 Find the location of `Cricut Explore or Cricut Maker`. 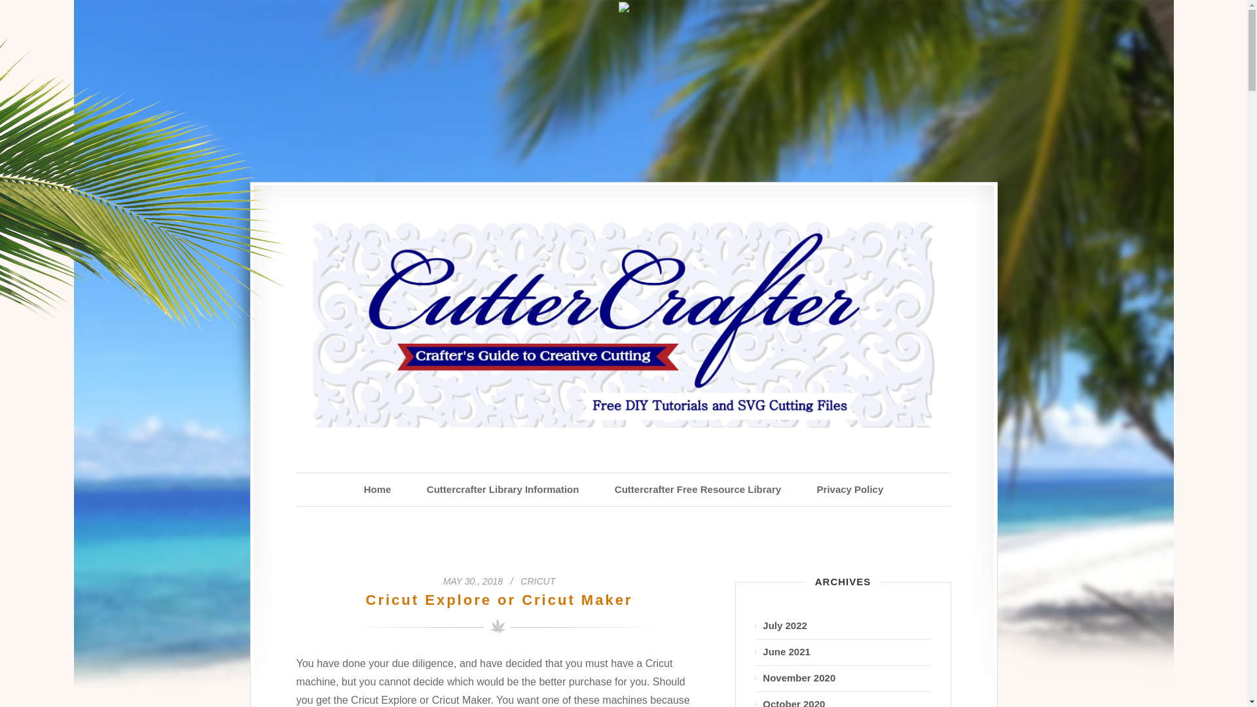

Cricut Explore or Cricut Maker is located at coordinates (499, 600).